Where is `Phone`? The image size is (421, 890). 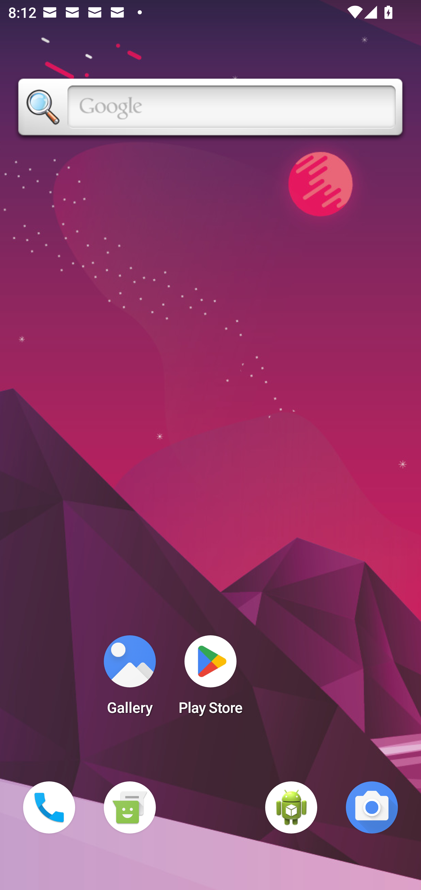
Phone is located at coordinates (49, 807).